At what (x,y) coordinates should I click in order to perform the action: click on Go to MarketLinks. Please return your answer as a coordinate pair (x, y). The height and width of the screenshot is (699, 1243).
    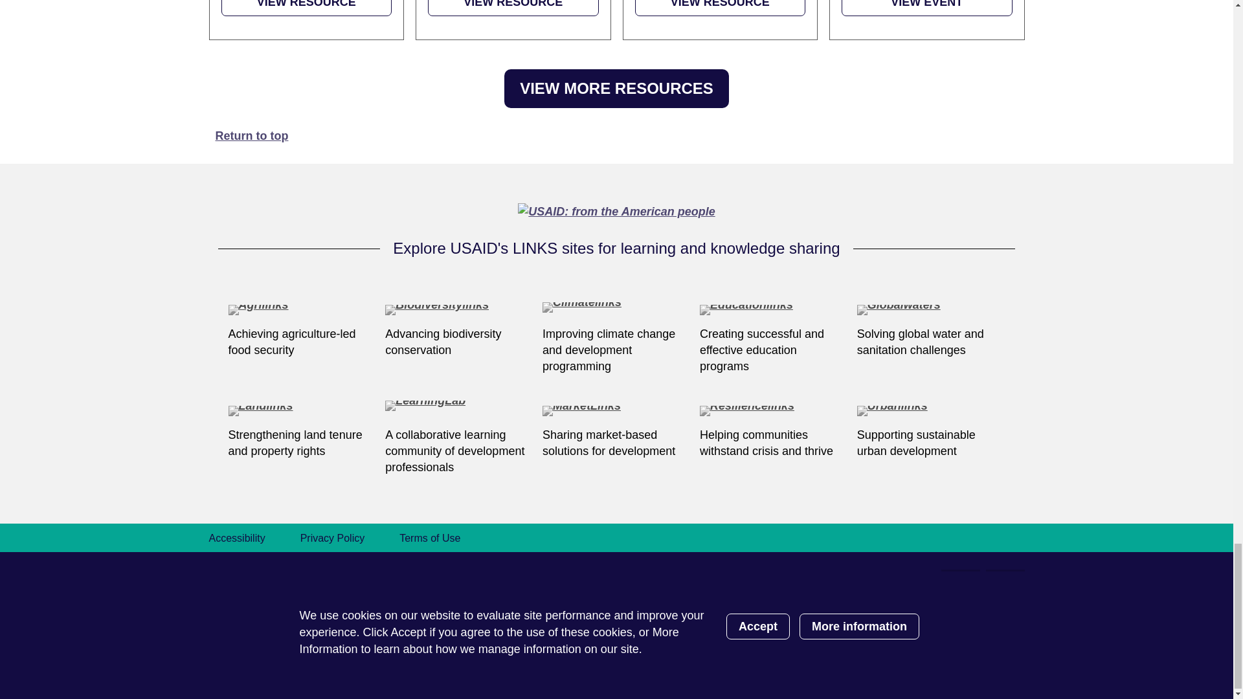
    Looking at the image, I should click on (616, 412).